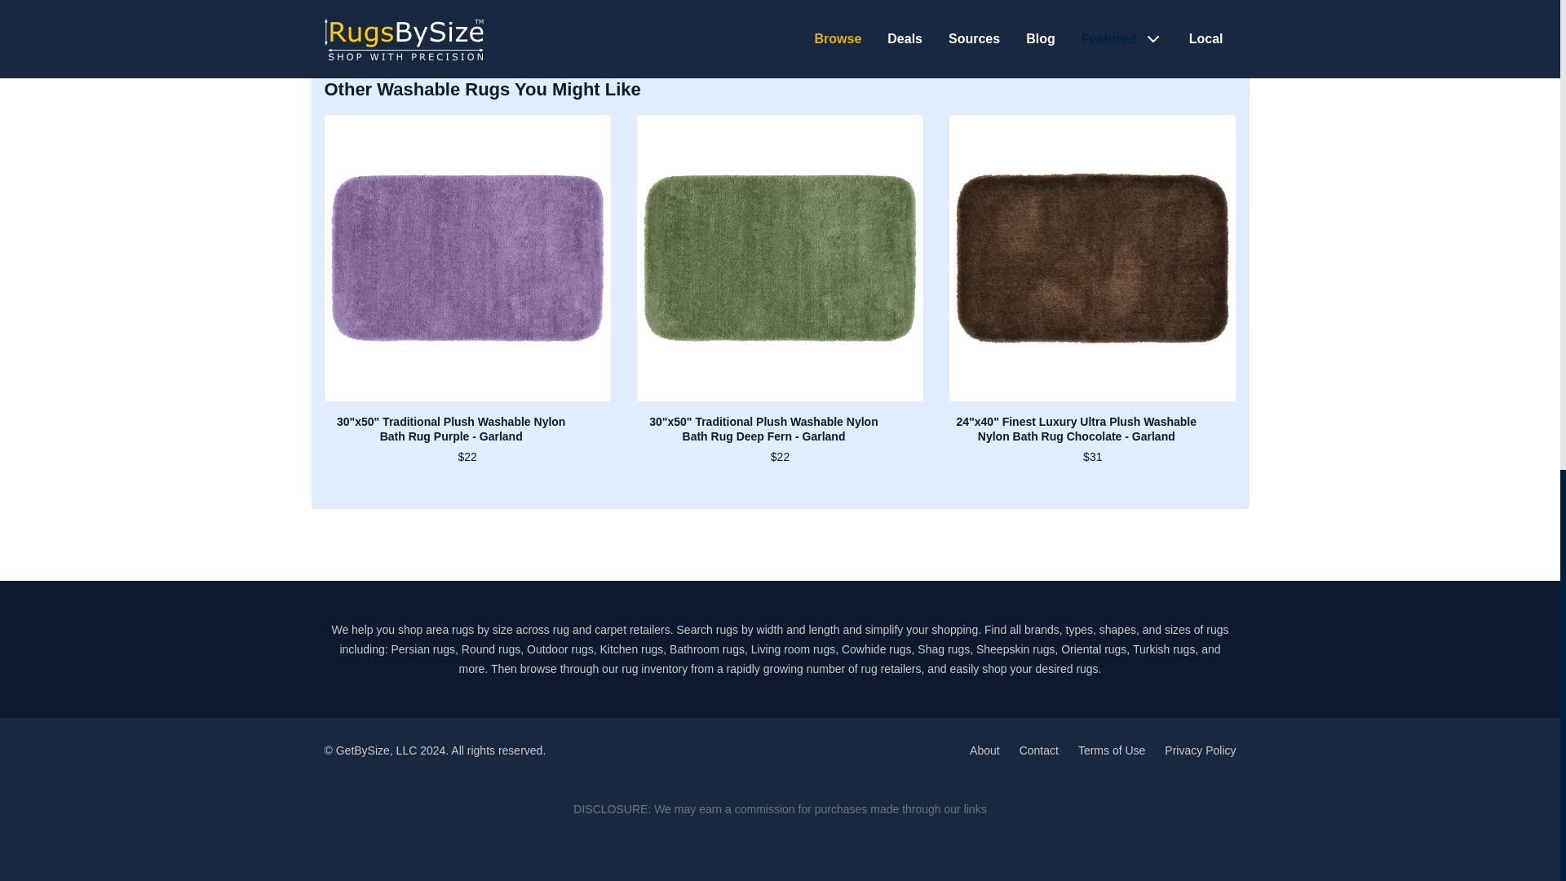  Describe the element at coordinates (1111, 750) in the screenshot. I see `Terms of Use` at that location.